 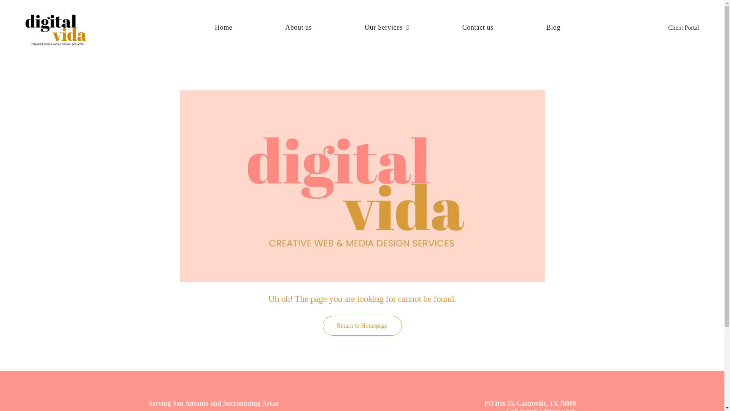 What do you see at coordinates (678, 27) in the screenshot?
I see `Client Portal` at bounding box center [678, 27].